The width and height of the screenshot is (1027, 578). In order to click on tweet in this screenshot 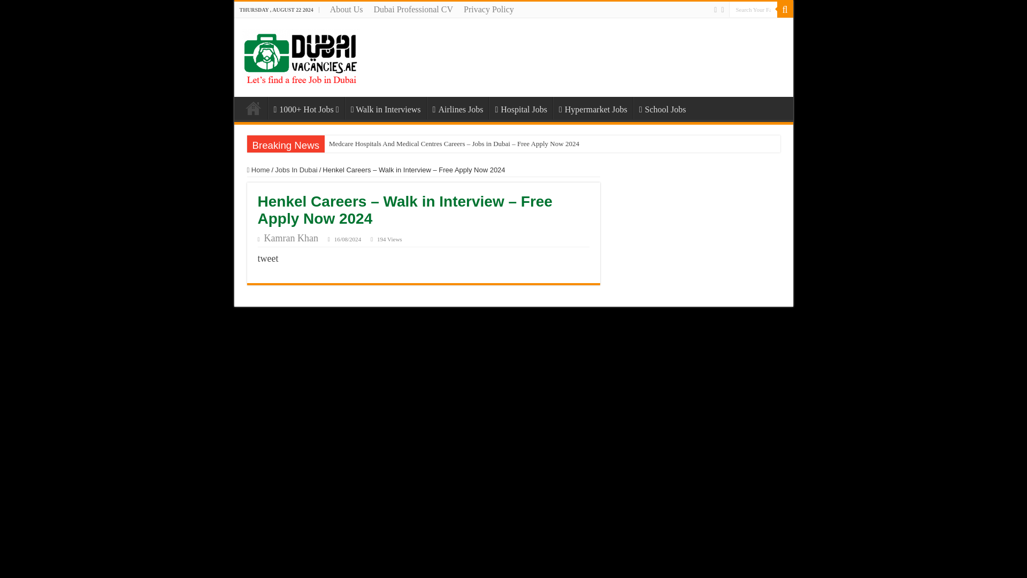, I will do `click(267, 258)`.